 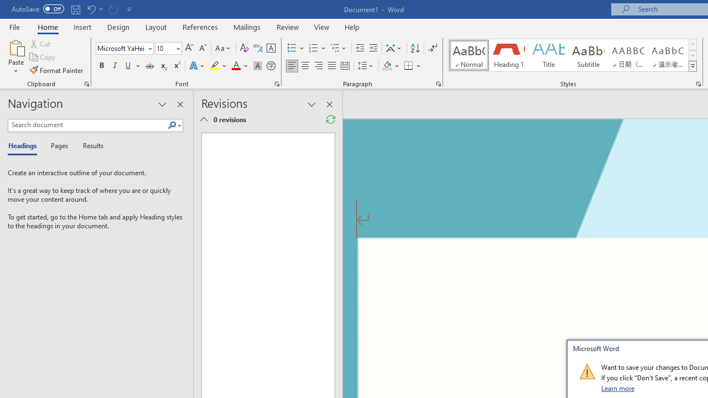 What do you see at coordinates (90, 146) in the screenshot?
I see `Results` at bounding box center [90, 146].